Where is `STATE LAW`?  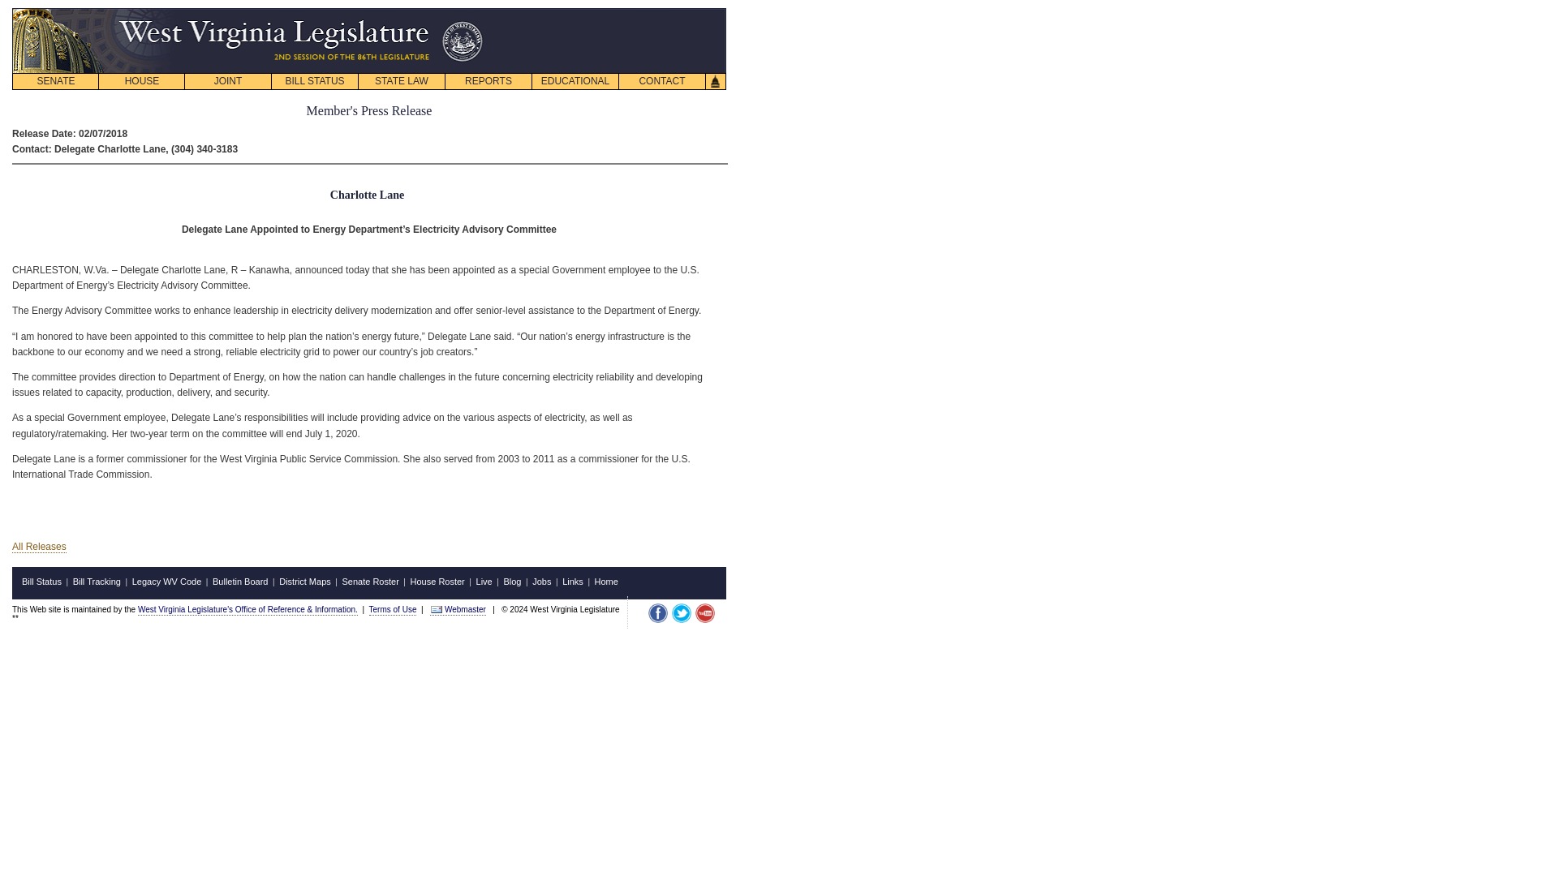 STATE LAW is located at coordinates (402, 81).